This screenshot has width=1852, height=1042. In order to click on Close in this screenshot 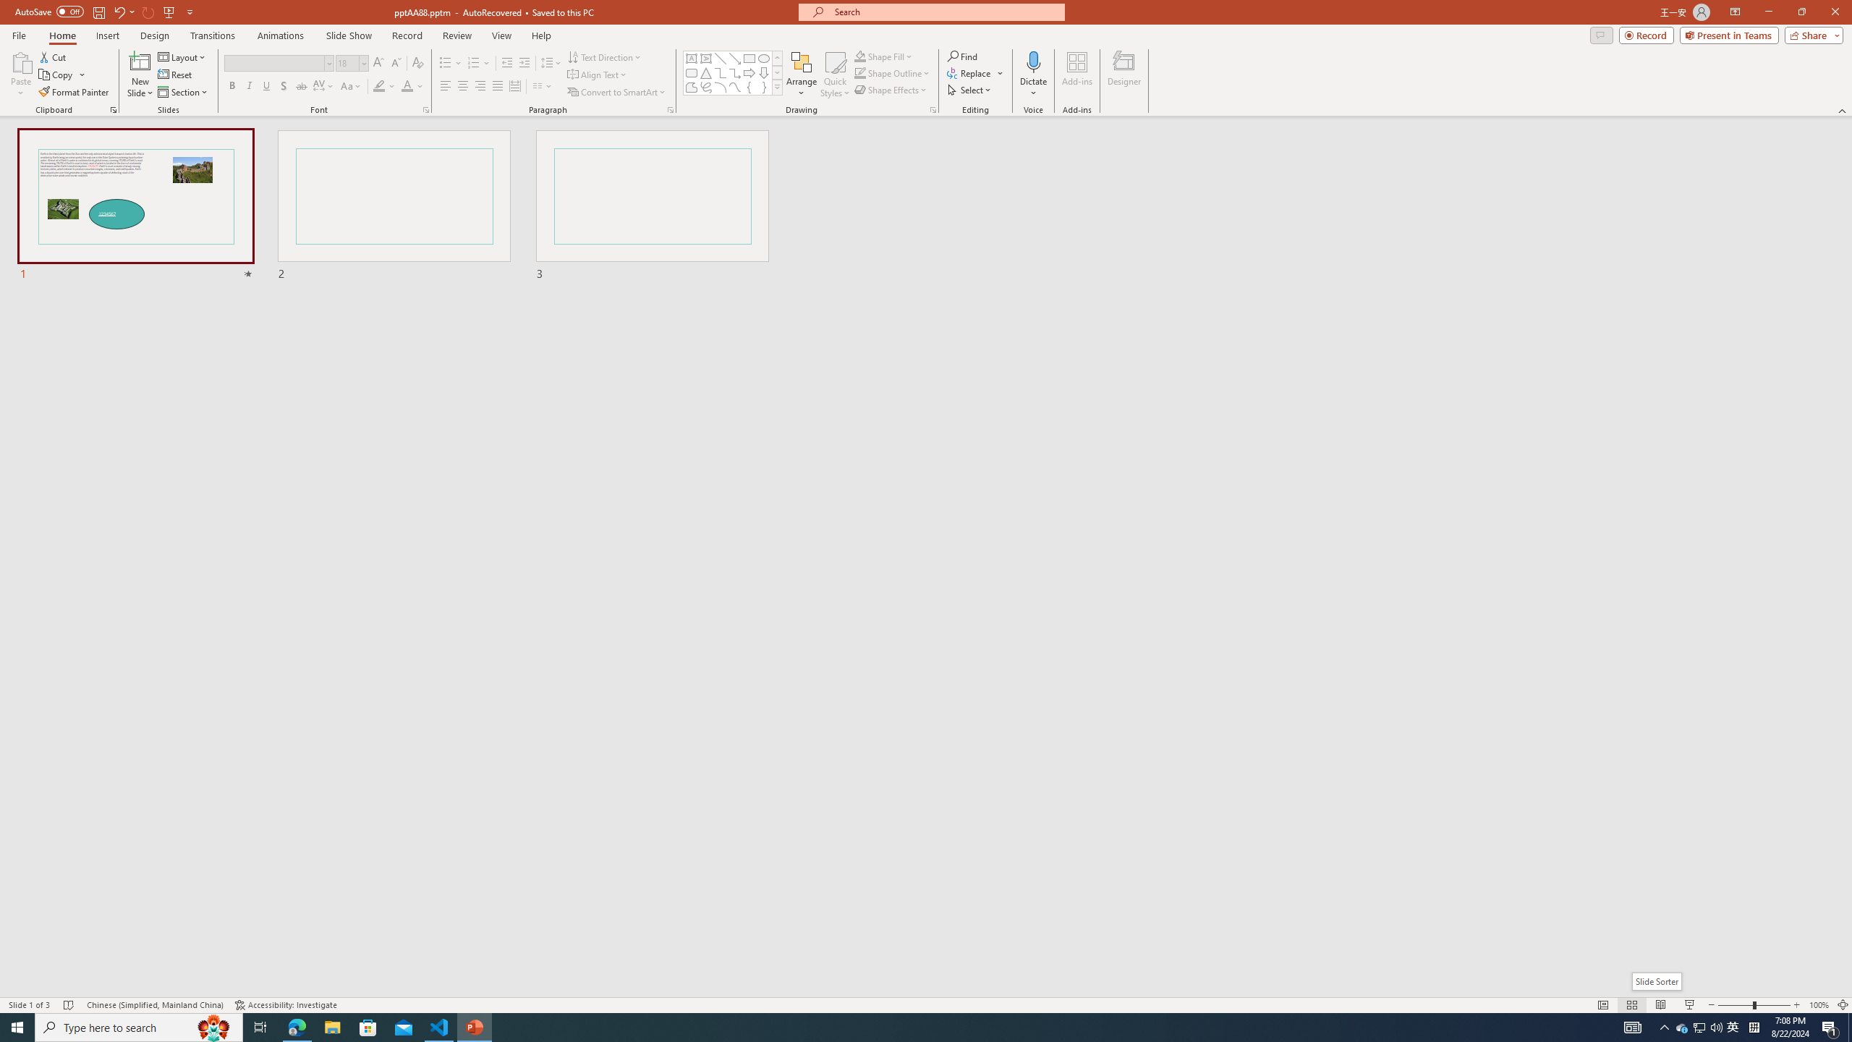, I will do `click(1835, 12)`.